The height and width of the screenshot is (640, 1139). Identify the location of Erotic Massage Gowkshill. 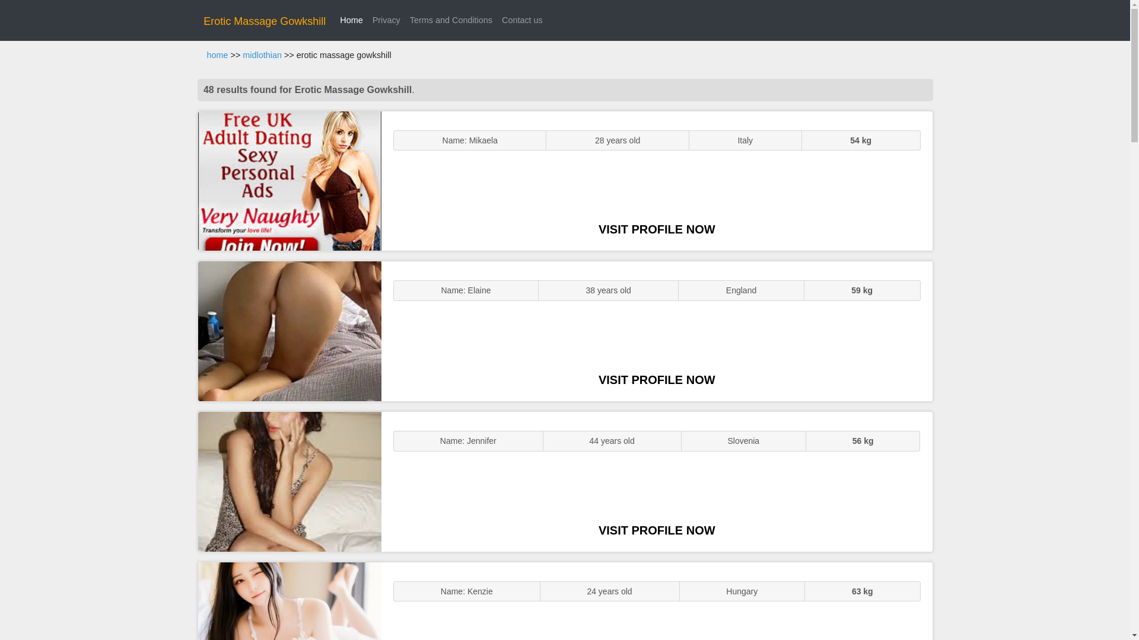
(265, 21).